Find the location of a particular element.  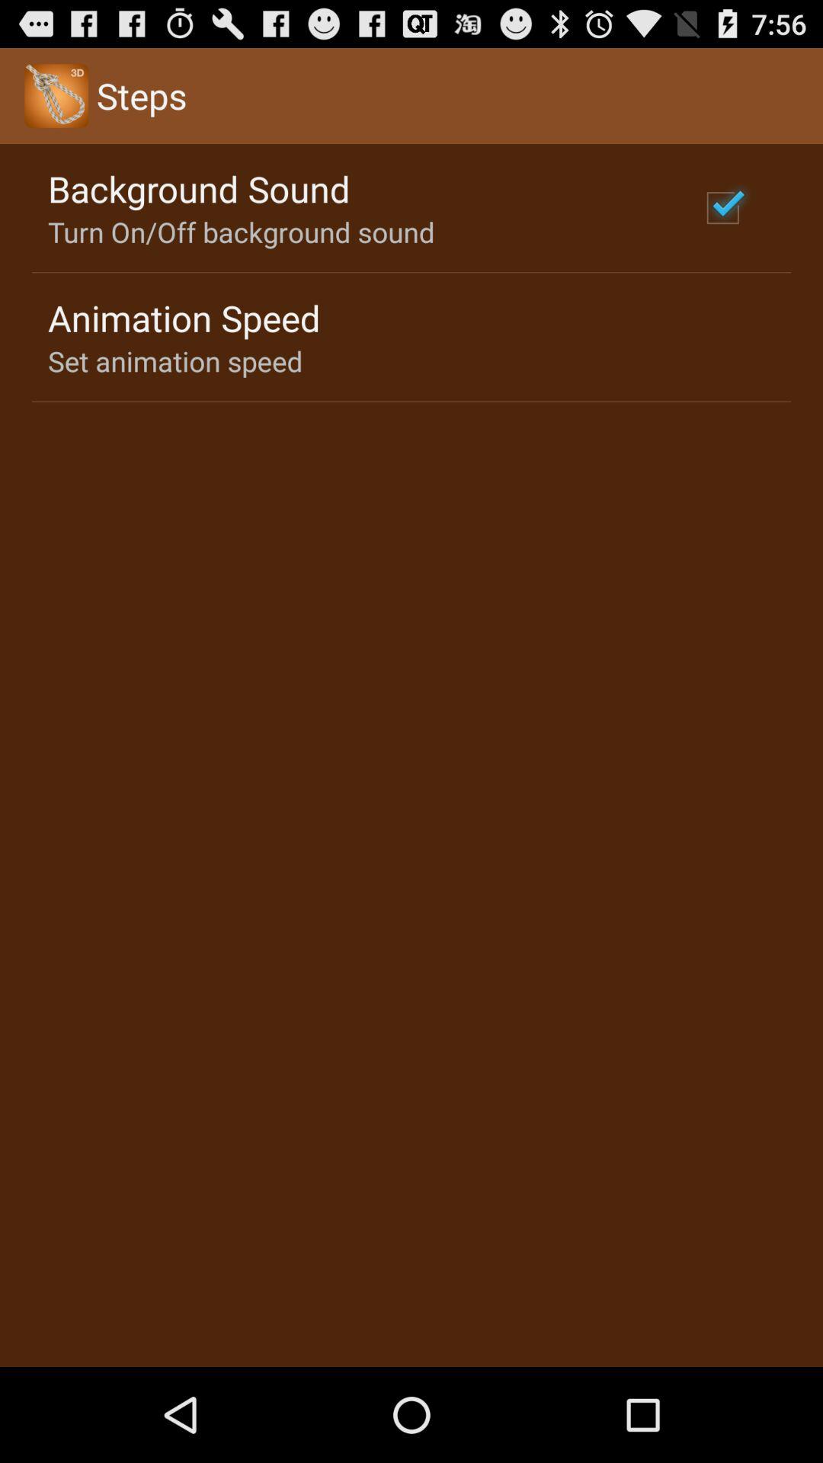

select the item at the top right corner is located at coordinates (722, 207).